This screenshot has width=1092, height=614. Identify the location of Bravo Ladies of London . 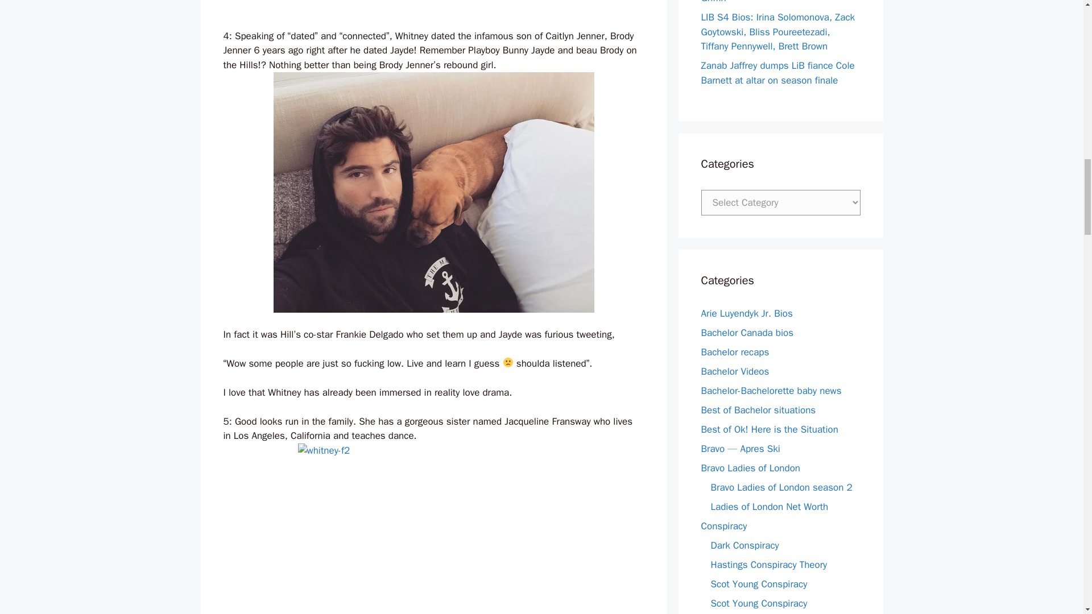
(751, 468).